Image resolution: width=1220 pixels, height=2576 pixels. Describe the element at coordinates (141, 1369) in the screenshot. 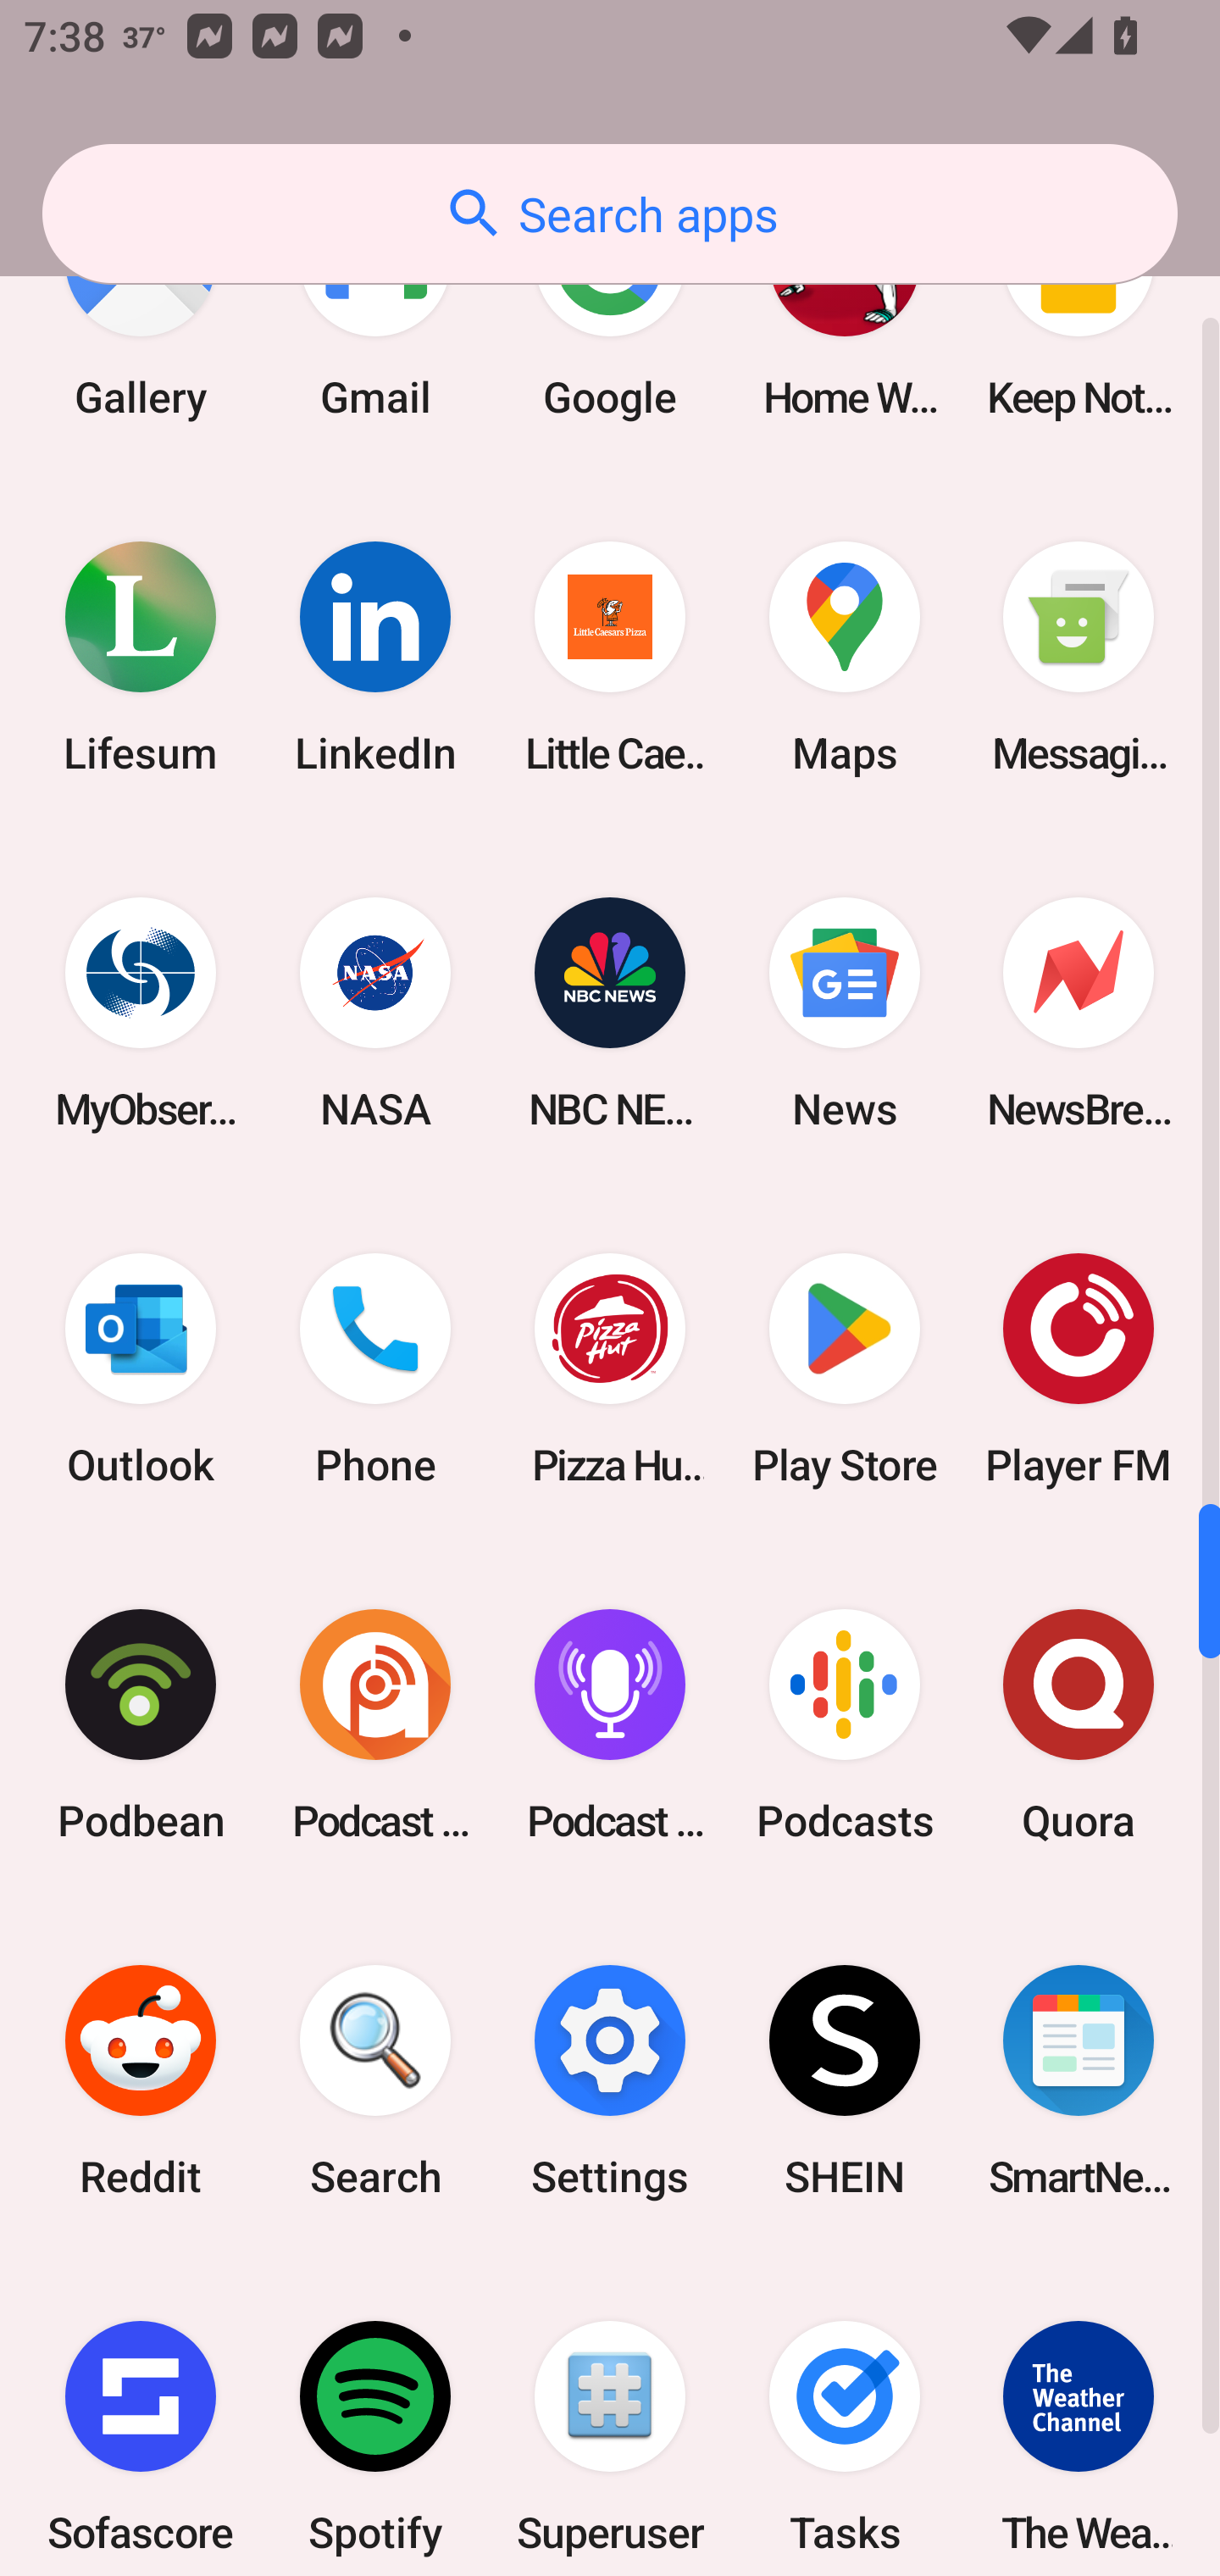

I see `Outlook` at that location.